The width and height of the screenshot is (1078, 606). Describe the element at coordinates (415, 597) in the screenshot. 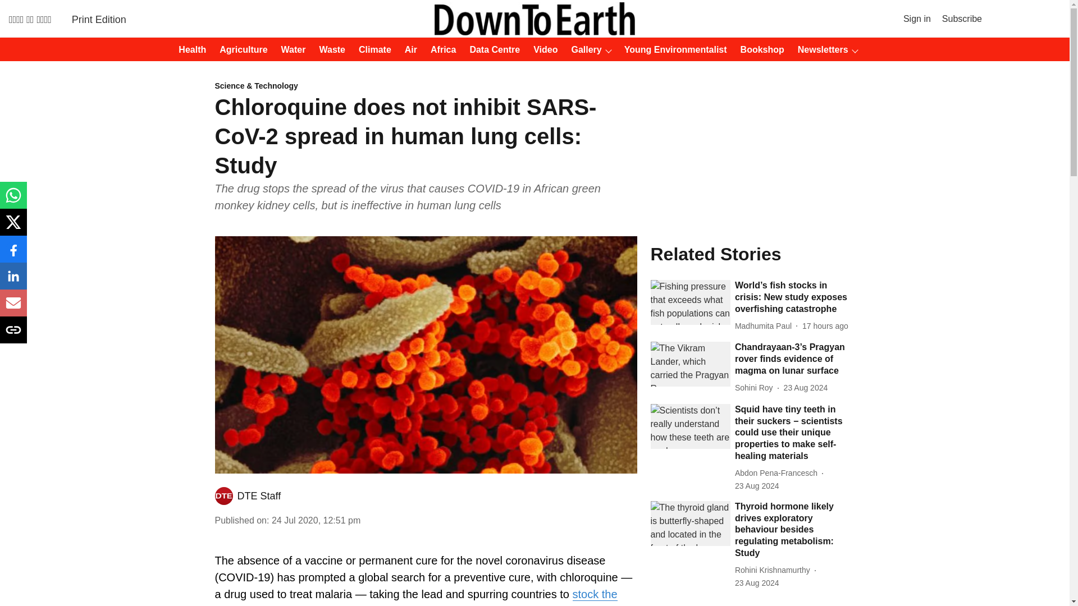

I see `stock the medicine` at that location.